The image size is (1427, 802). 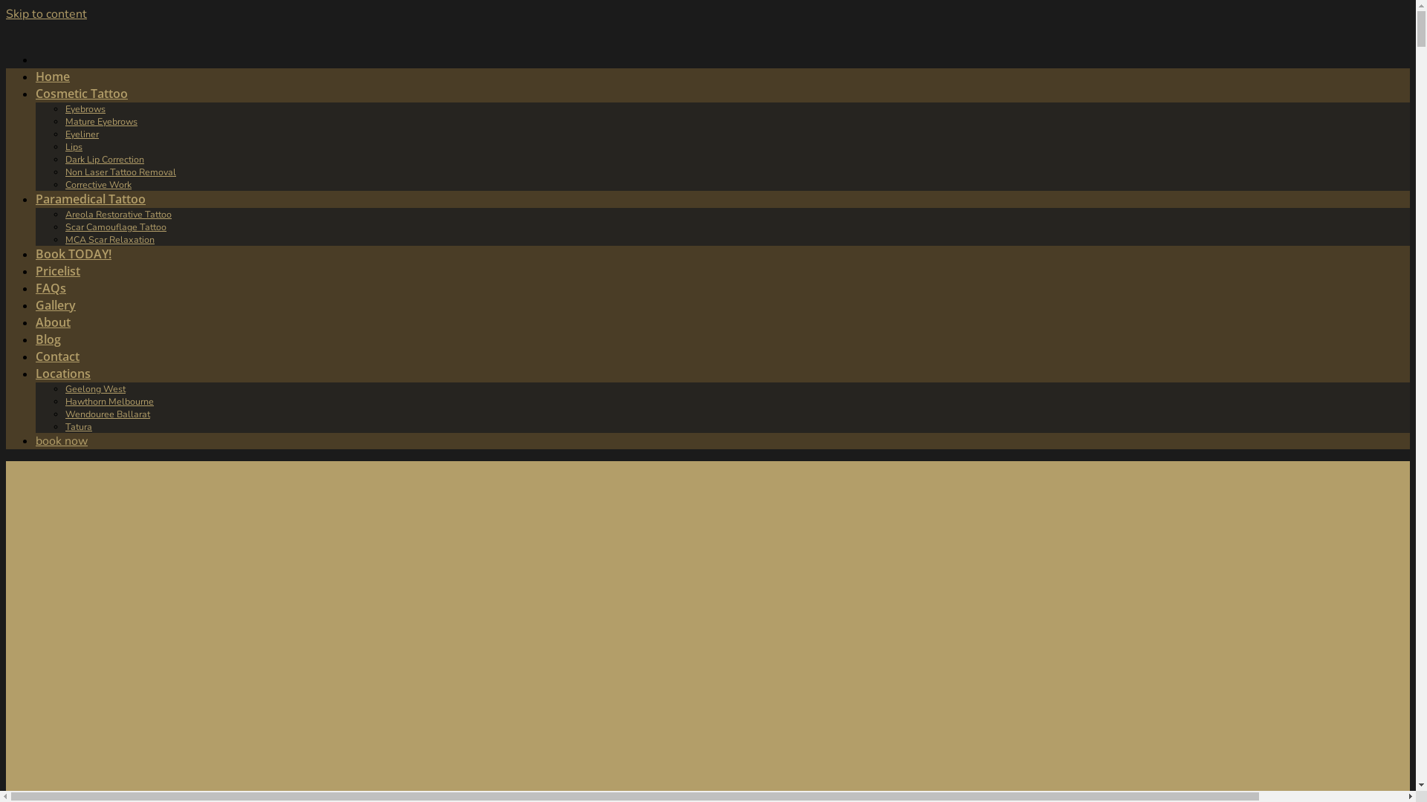 I want to click on Geelong West, so click(x=95, y=389).